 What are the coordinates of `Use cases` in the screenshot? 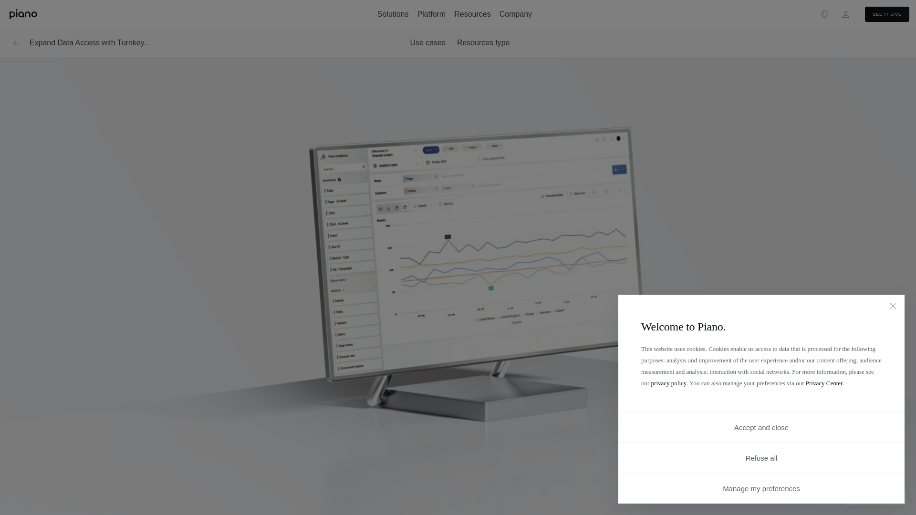 It's located at (427, 42).